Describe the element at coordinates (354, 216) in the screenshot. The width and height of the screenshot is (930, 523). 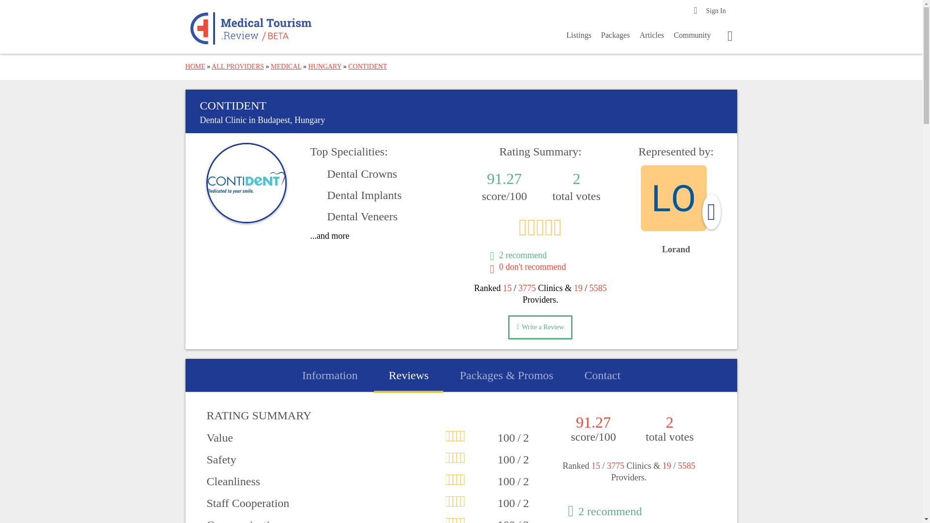
I see `Dental Veneers` at that location.